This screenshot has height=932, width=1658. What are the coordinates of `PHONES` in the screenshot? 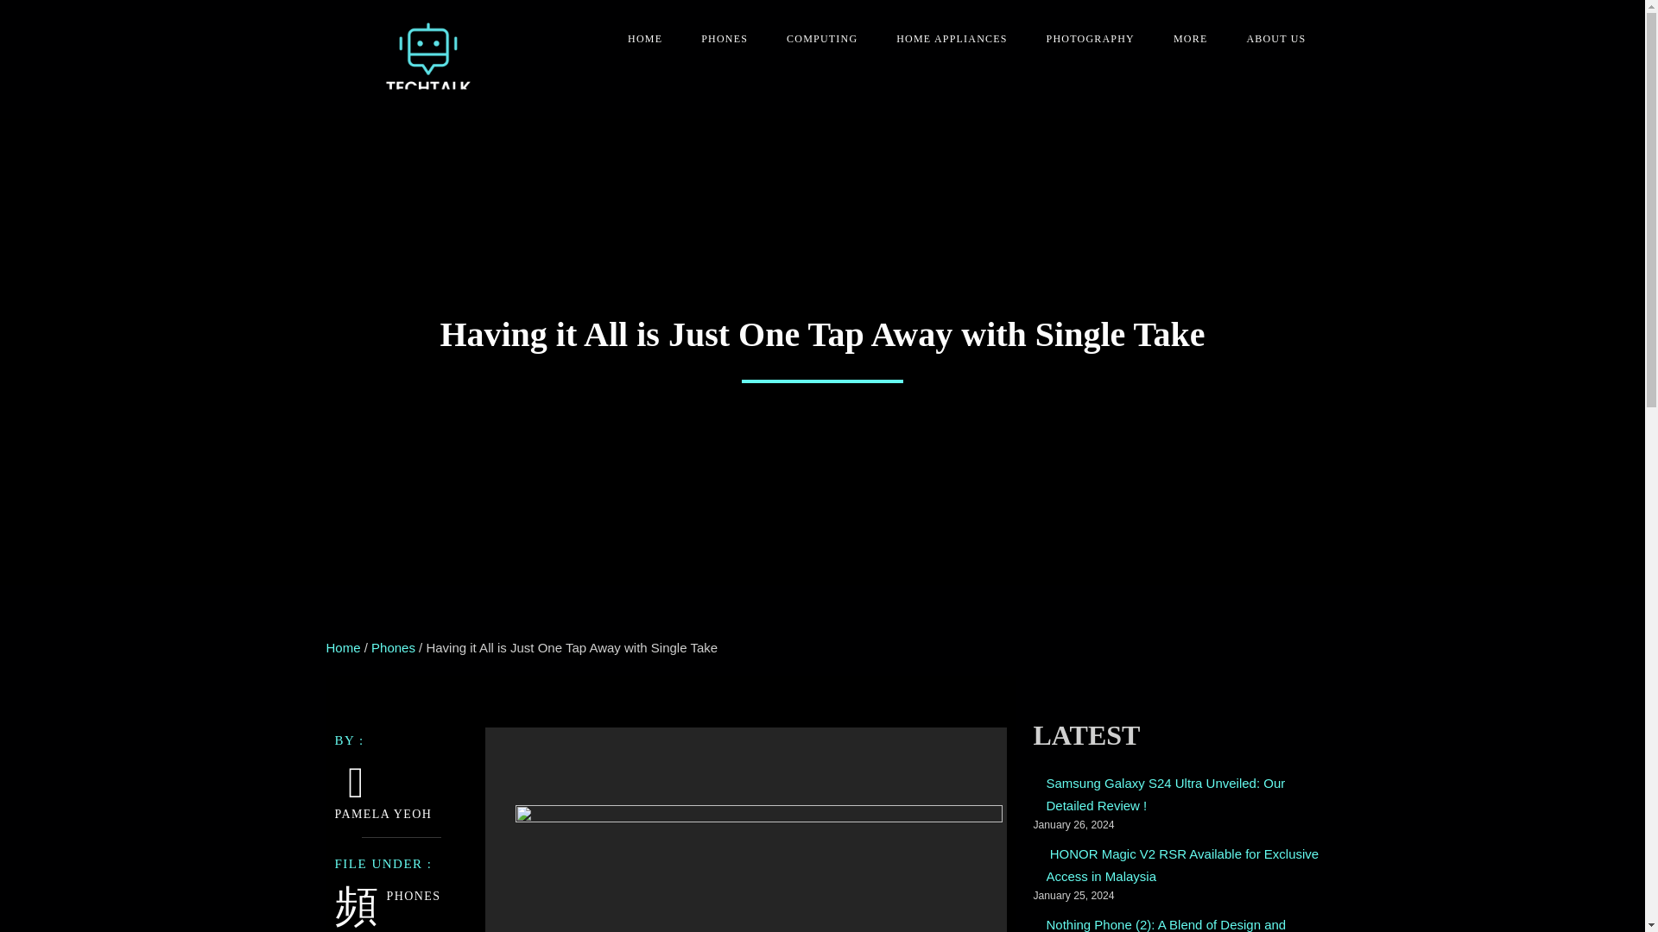 It's located at (718, 39).